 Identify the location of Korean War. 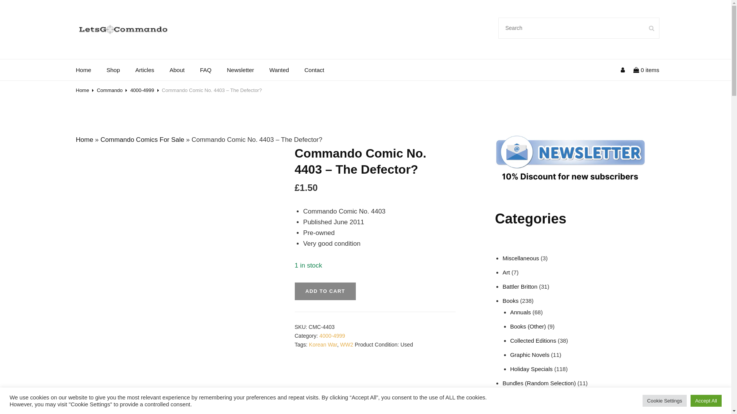
(322, 345).